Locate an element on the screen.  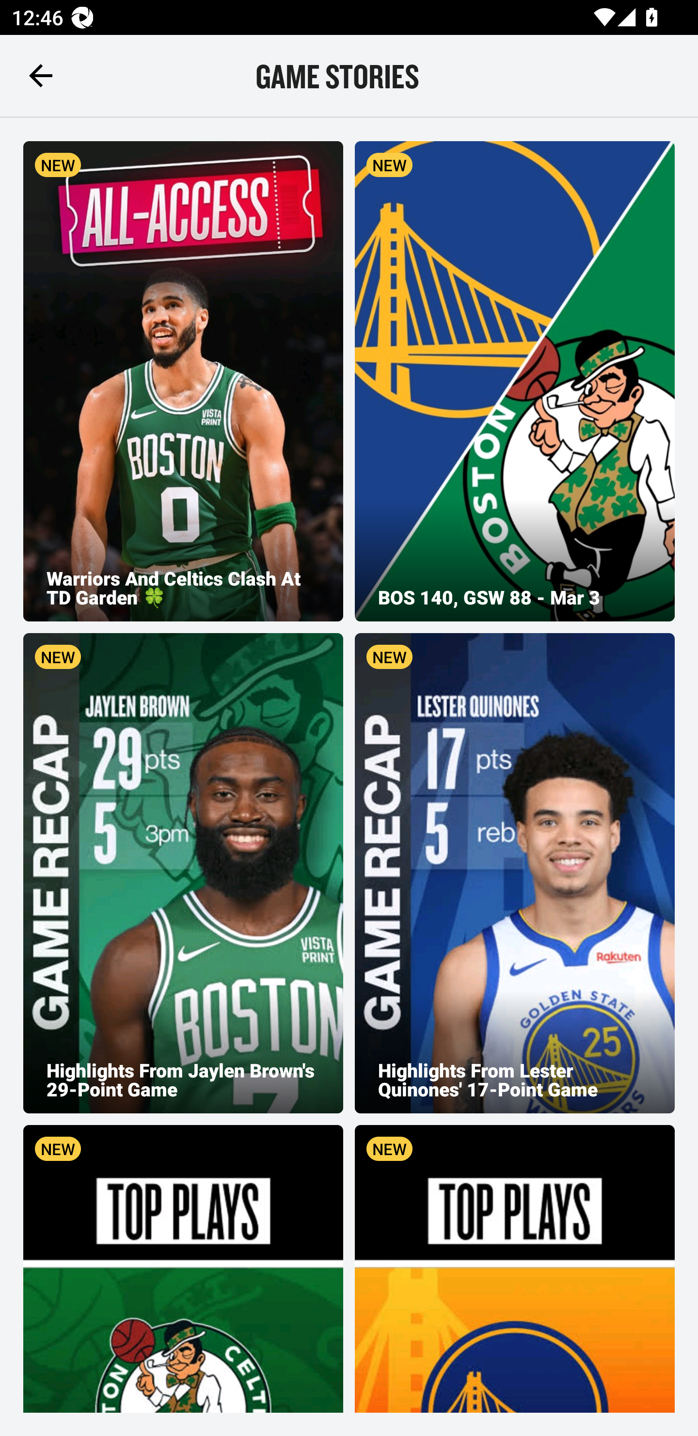
NEW Highlights From Jaylen Brown's 29-Point Game is located at coordinates (183, 873).